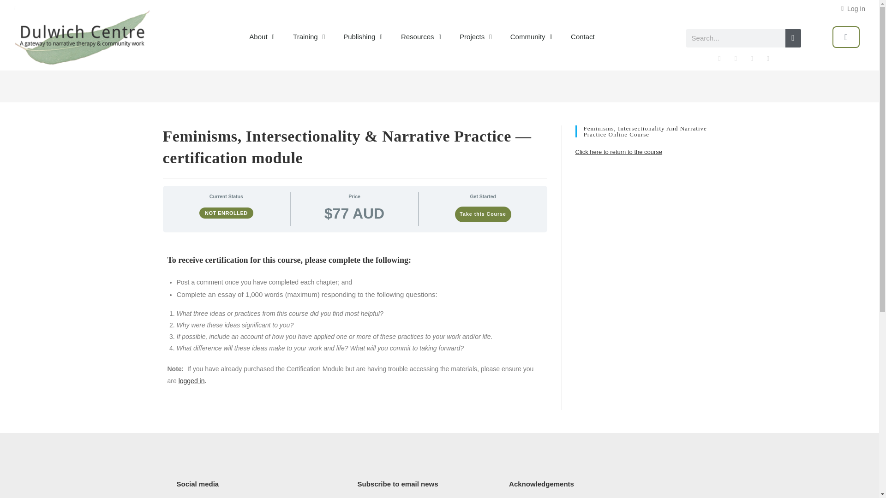  I want to click on Projects, so click(475, 37).